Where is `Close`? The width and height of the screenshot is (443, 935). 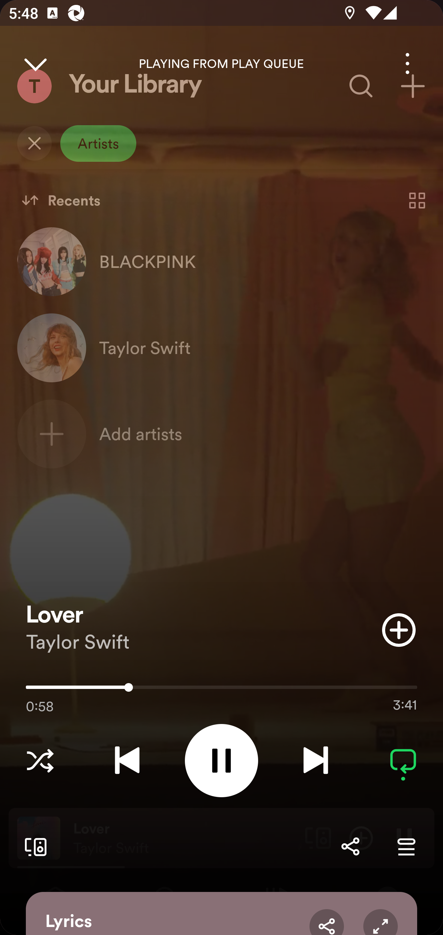 Close is located at coordinates (35, 63).